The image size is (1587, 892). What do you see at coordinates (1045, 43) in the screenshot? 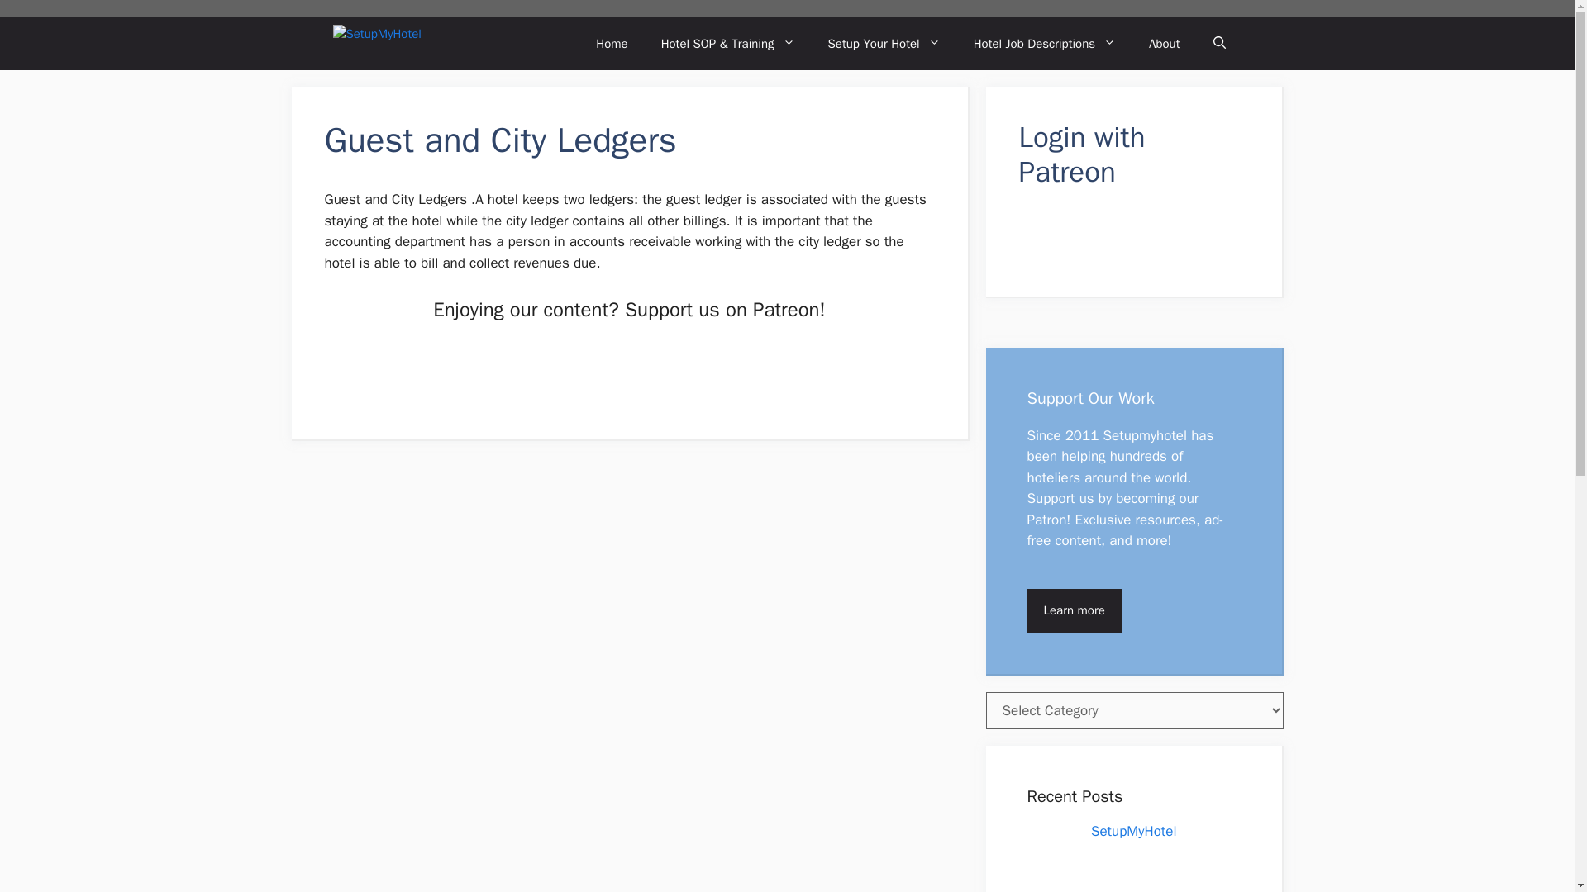
I see `Hotel Job Descriptions` at bounding box center [1045, 43].